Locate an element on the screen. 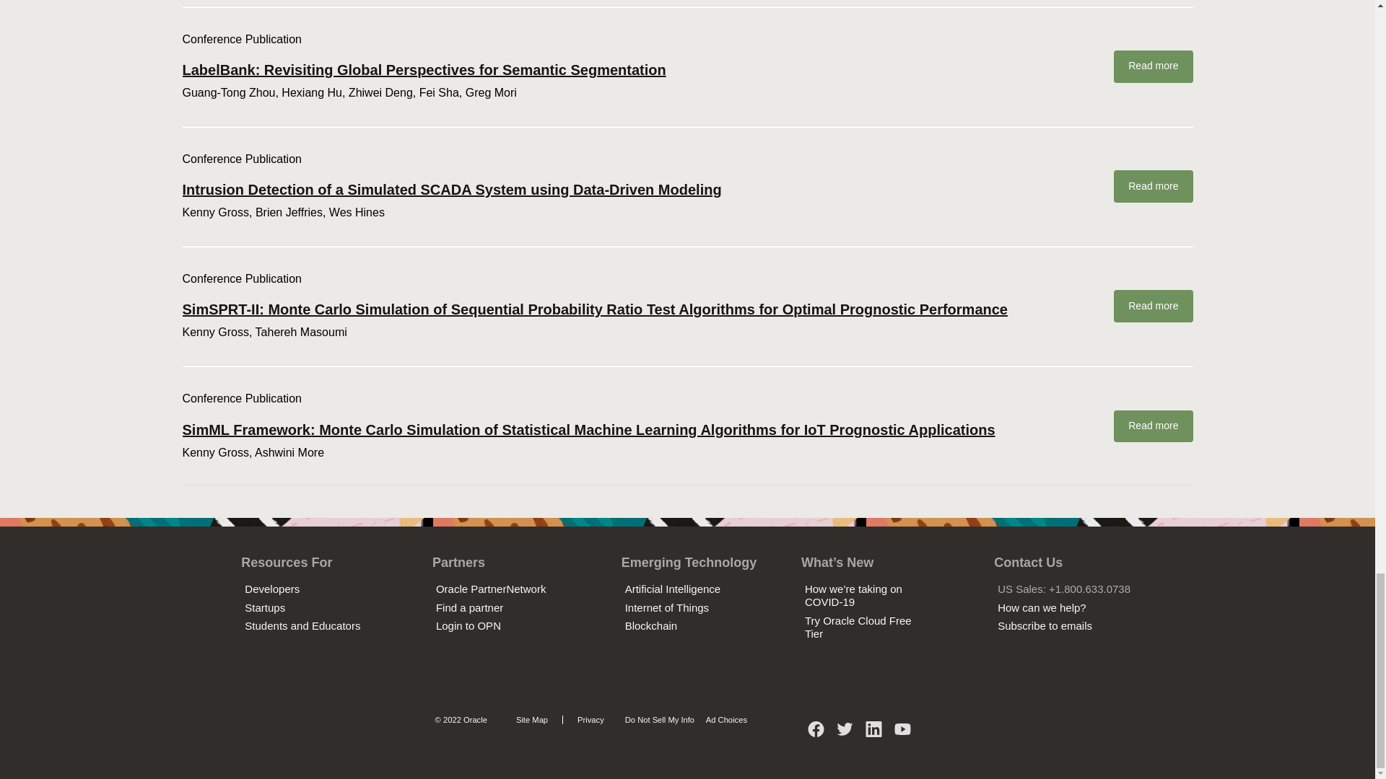 The image size is (1386, 779). Read more is located at coordinates (1153, 427).